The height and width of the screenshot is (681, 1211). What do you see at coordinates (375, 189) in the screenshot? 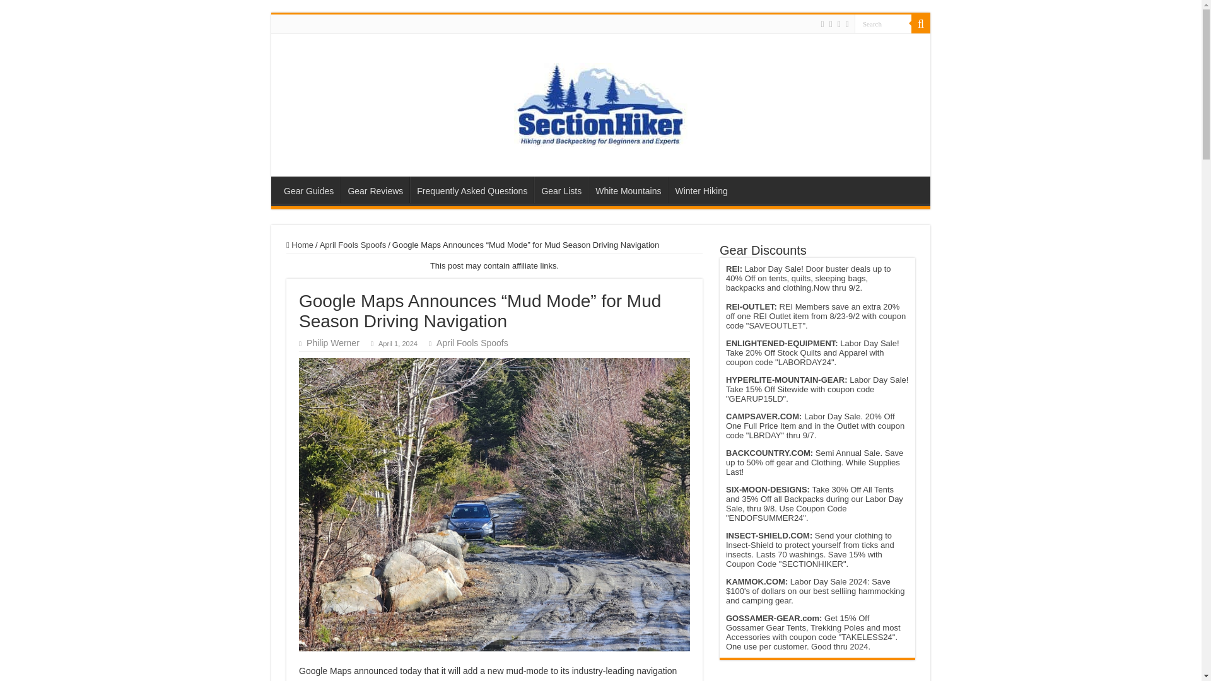
I see `Gear Reviews` at bounding box center [375, 189].